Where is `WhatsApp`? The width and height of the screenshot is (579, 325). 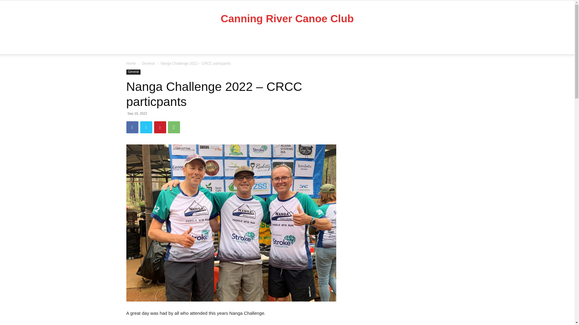 WhatsApp is located at coordinates (174, 127).